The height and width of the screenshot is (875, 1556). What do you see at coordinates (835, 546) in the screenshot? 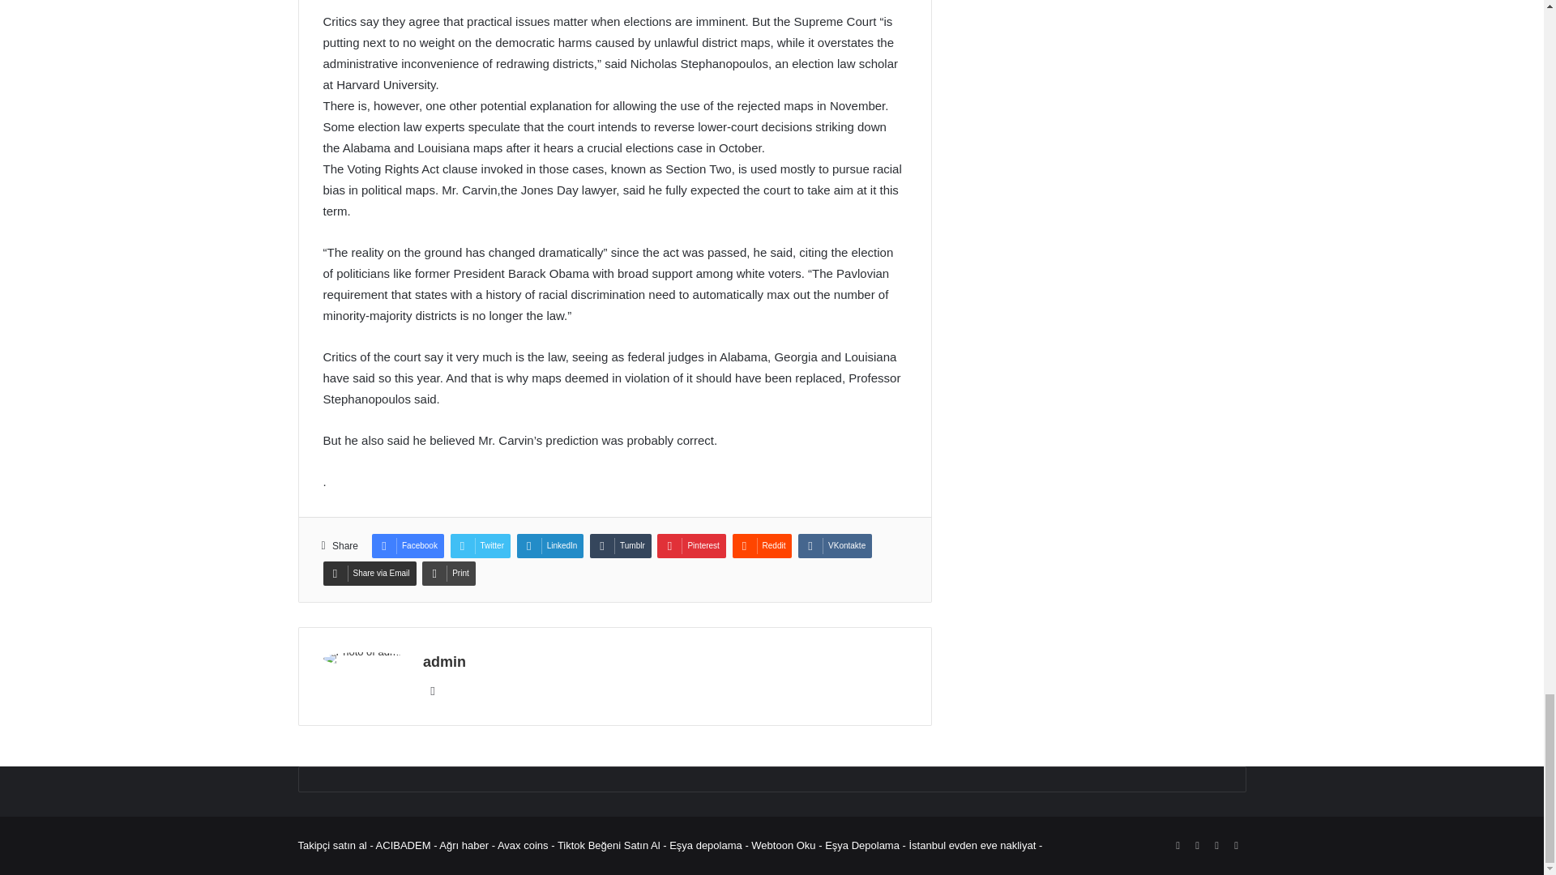
I see `VKontakte` at bounding box center [835, 546].